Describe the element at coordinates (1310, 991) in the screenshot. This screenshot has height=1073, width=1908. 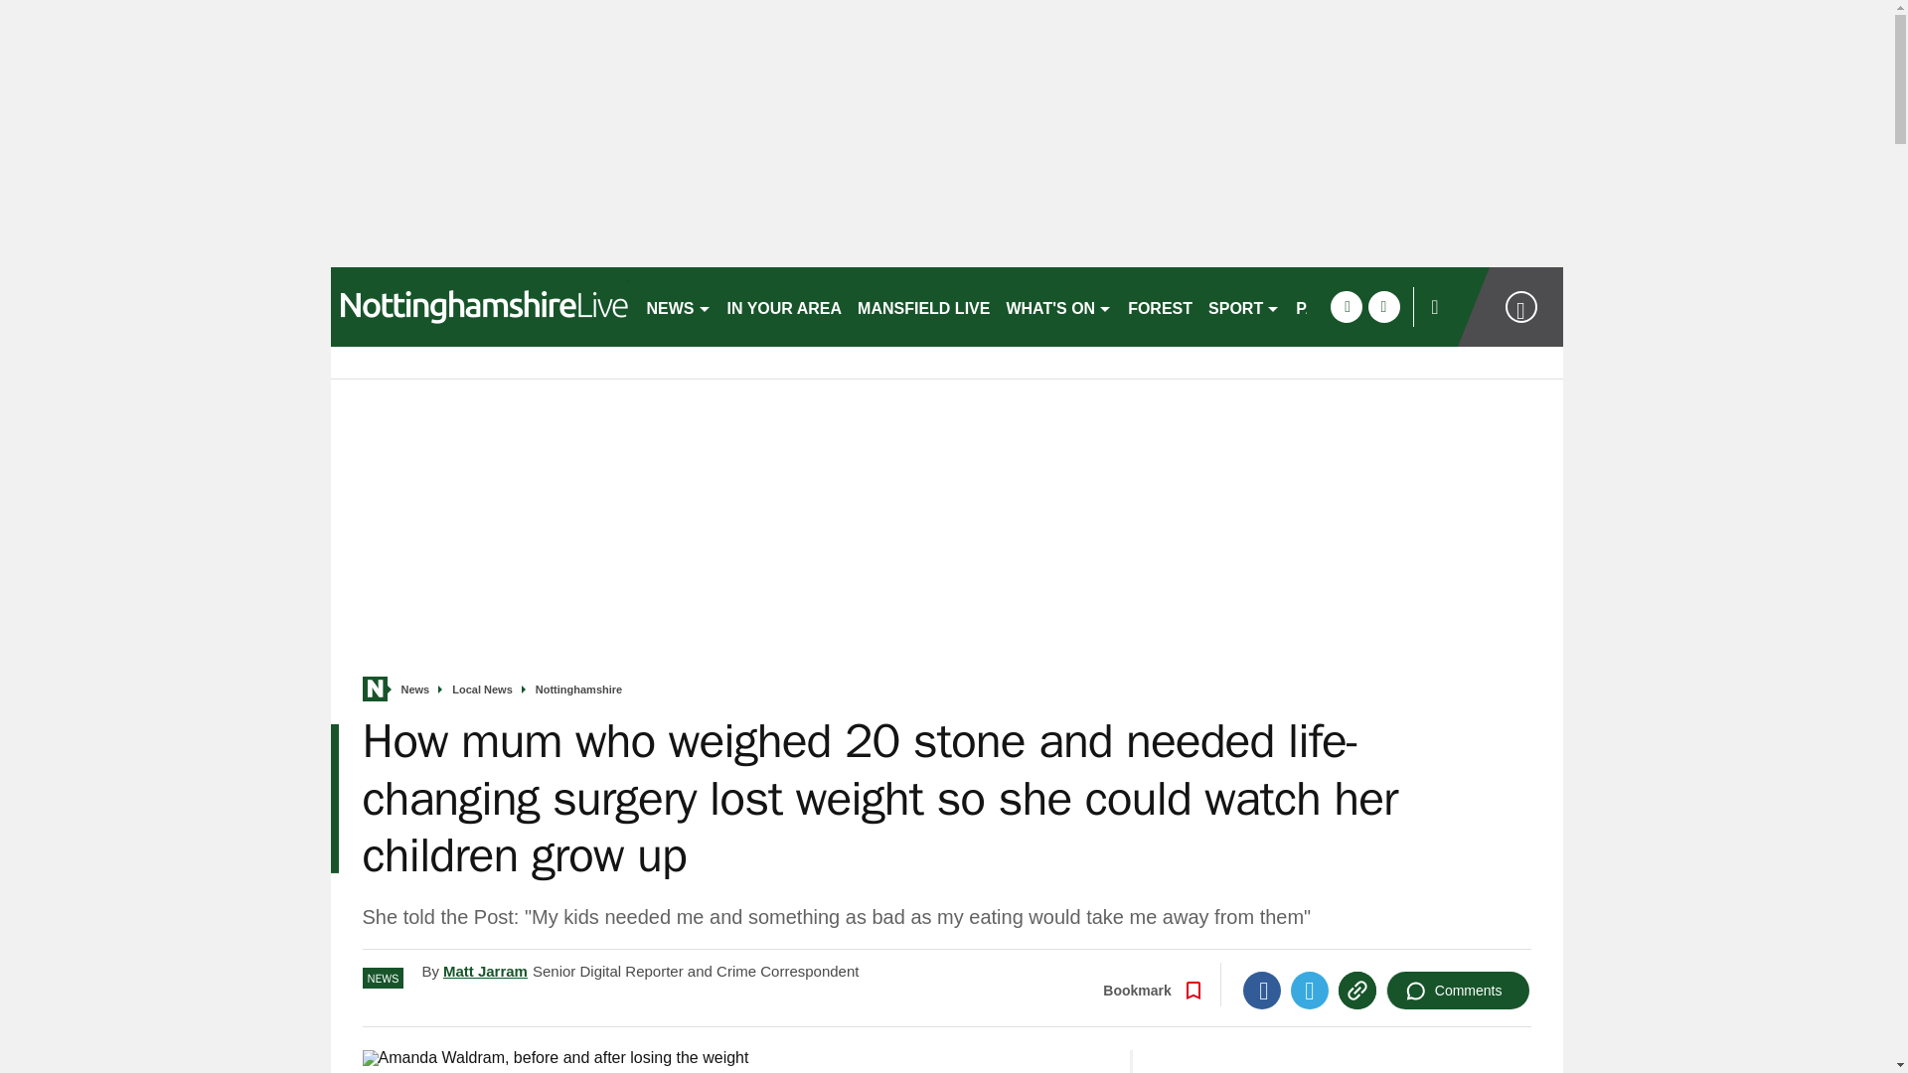
I see `Twitter` at that location.